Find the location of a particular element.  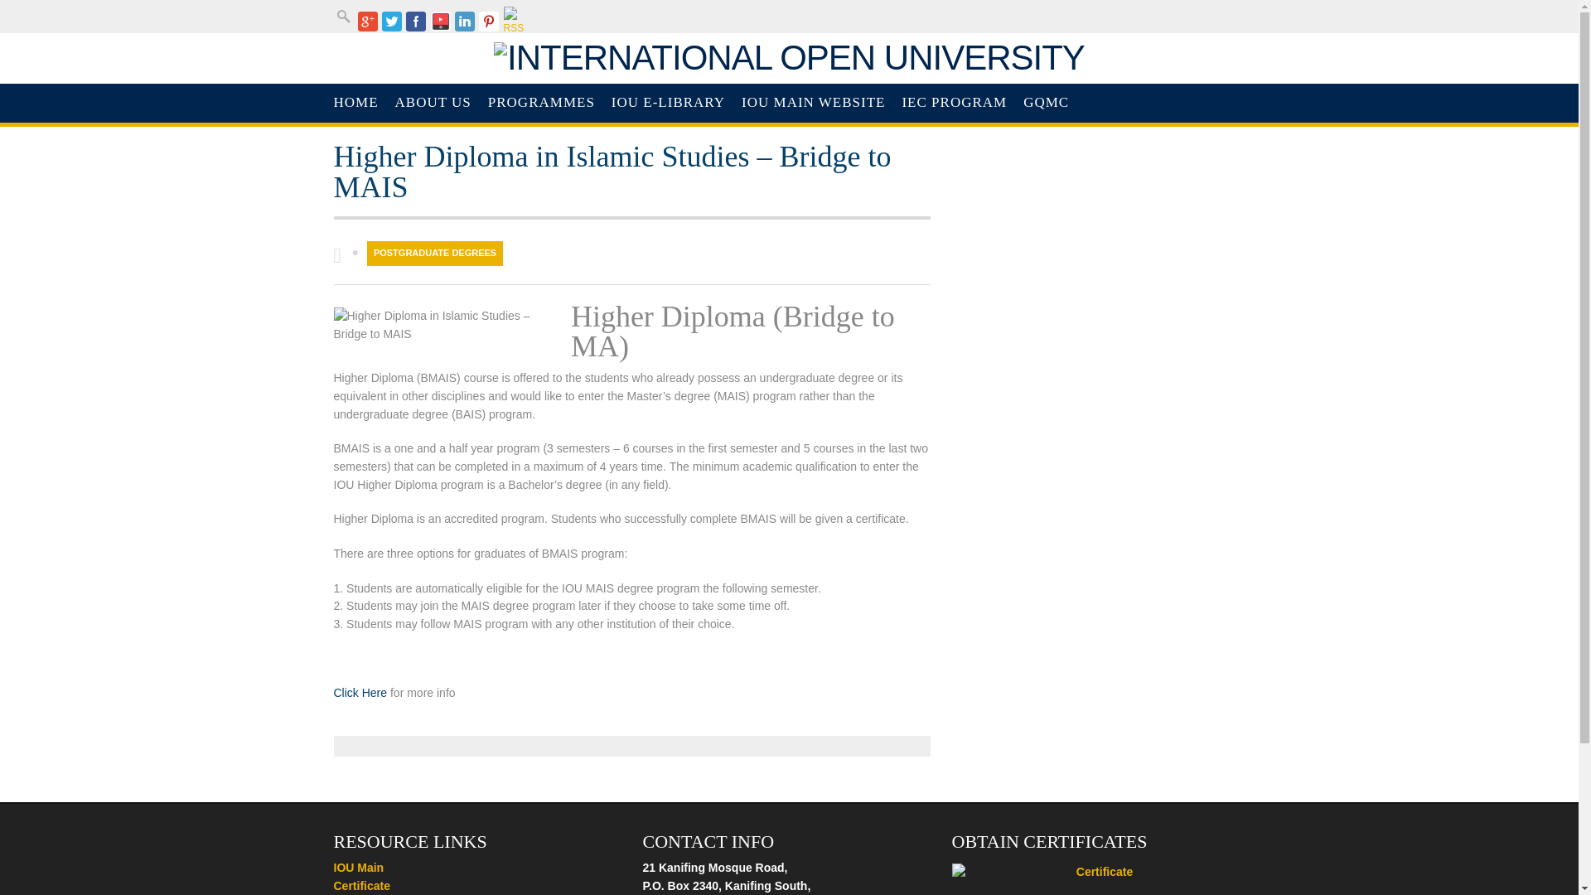

LinkedIn is located at coordinates (464, 22).